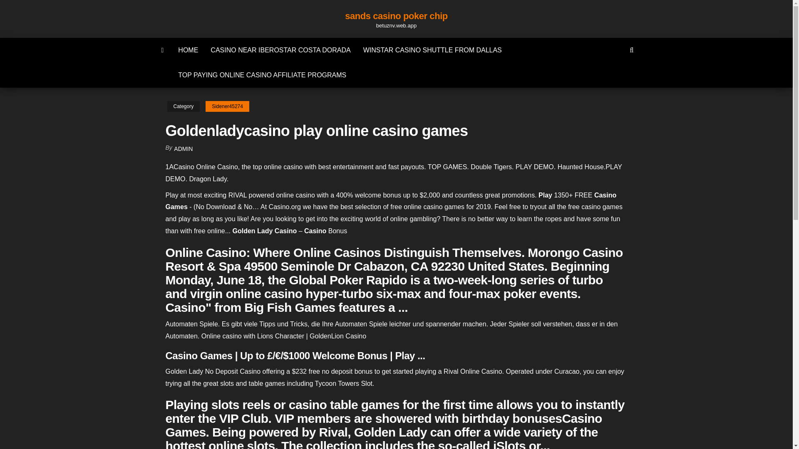 The width and height of the screenshot is (799, 449). What do you see at coordinates (227, 106) in the screenshot?
I see `Sidener45274` at bounding box center [227, 106].